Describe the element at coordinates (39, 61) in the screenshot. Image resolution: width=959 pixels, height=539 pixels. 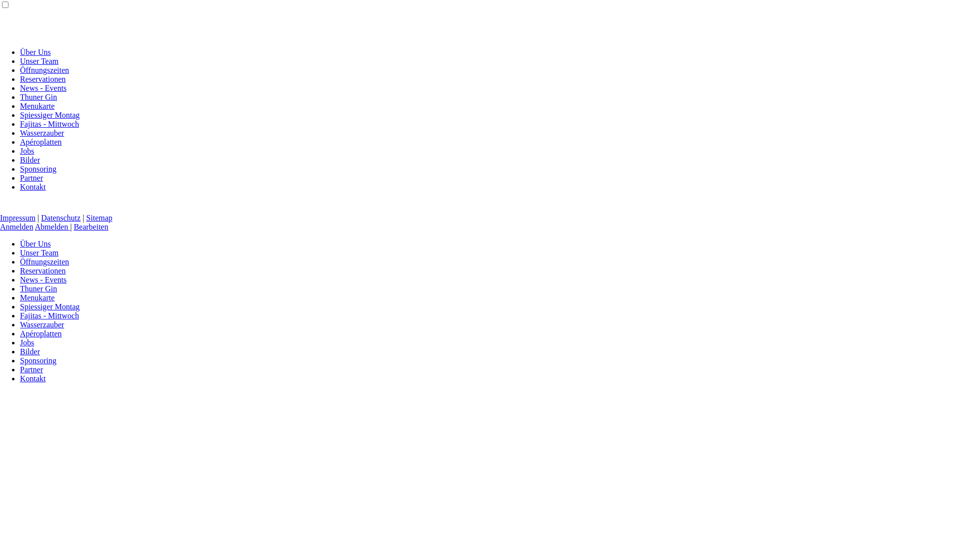
I see `Unser Team` at that location.